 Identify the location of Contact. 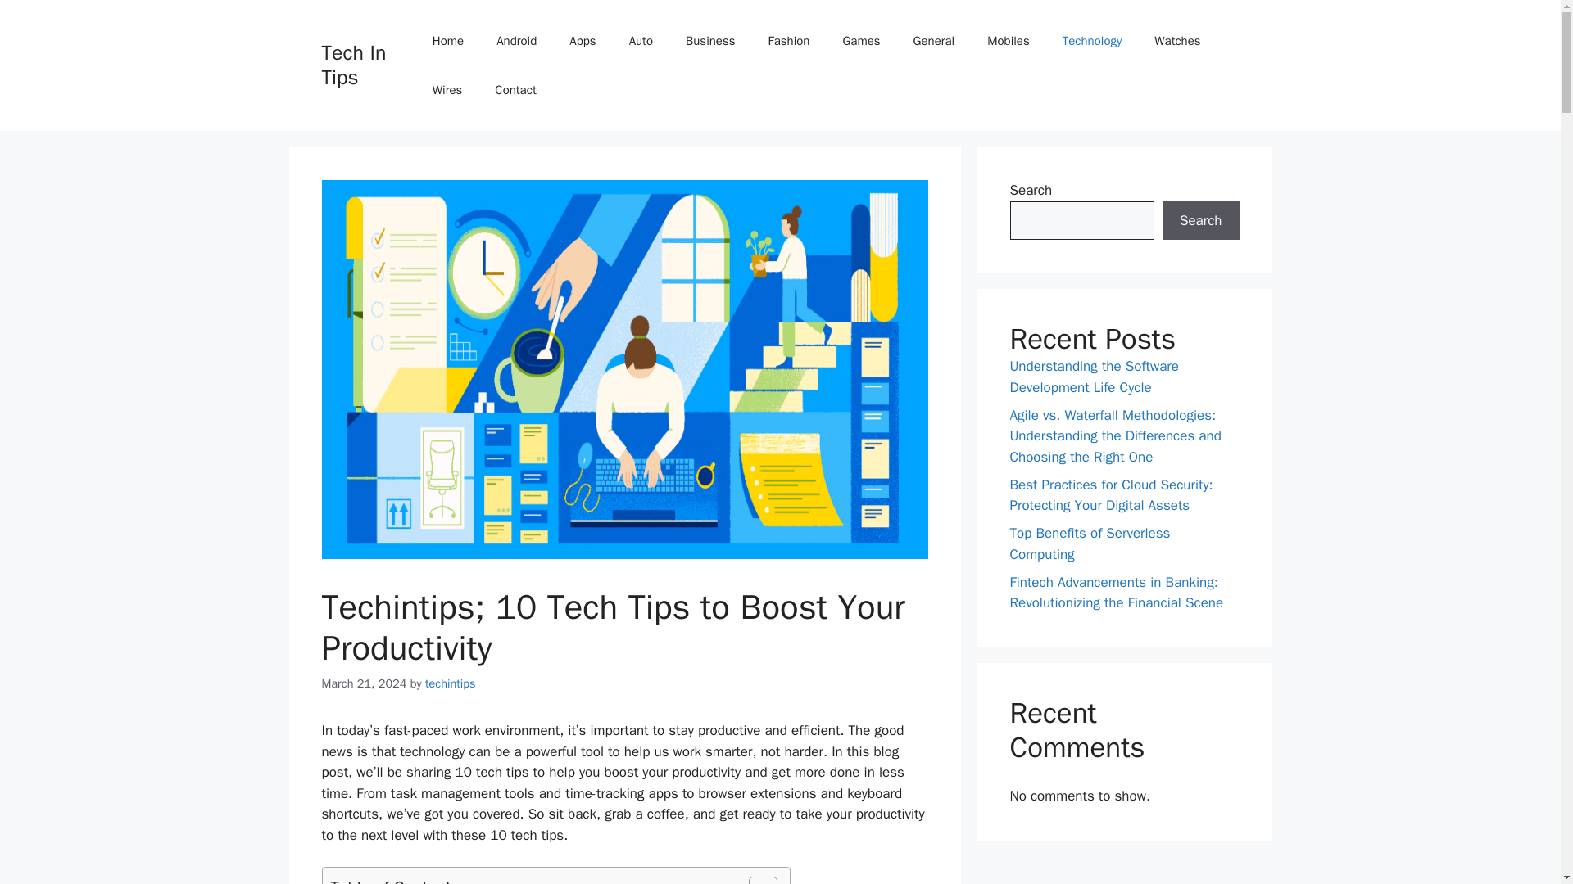
(515, 90).